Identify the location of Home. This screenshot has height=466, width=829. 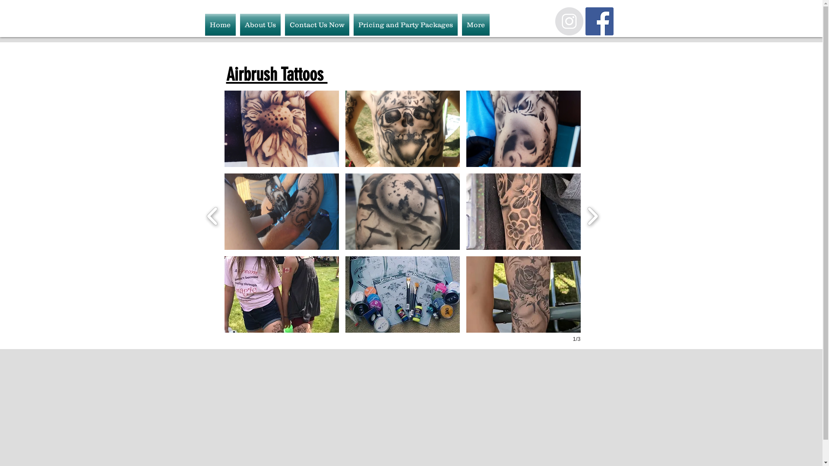
(221, 25).